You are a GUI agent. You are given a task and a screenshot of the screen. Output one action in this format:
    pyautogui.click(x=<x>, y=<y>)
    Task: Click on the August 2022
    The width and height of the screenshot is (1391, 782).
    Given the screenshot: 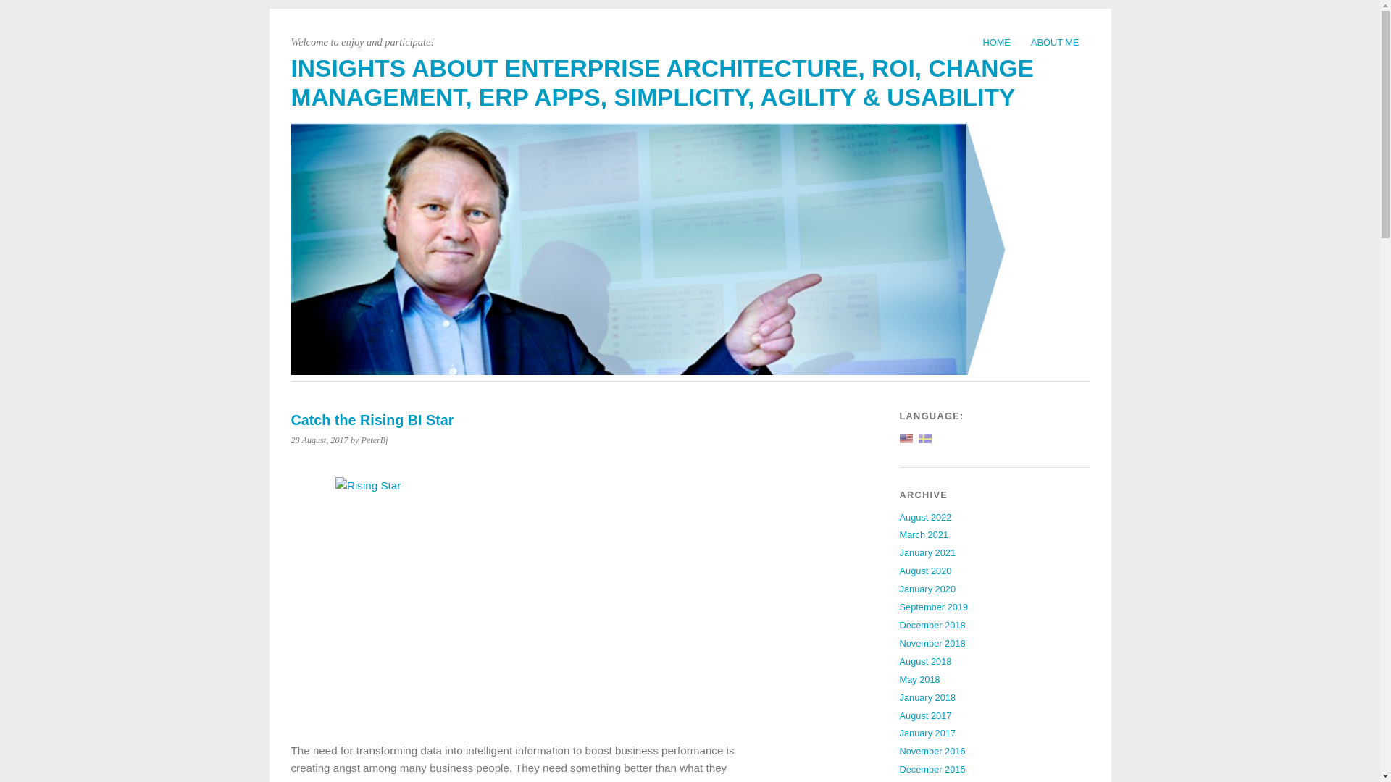 What is the action you would take?
    pyautogui.click(x=926, y=517)
    